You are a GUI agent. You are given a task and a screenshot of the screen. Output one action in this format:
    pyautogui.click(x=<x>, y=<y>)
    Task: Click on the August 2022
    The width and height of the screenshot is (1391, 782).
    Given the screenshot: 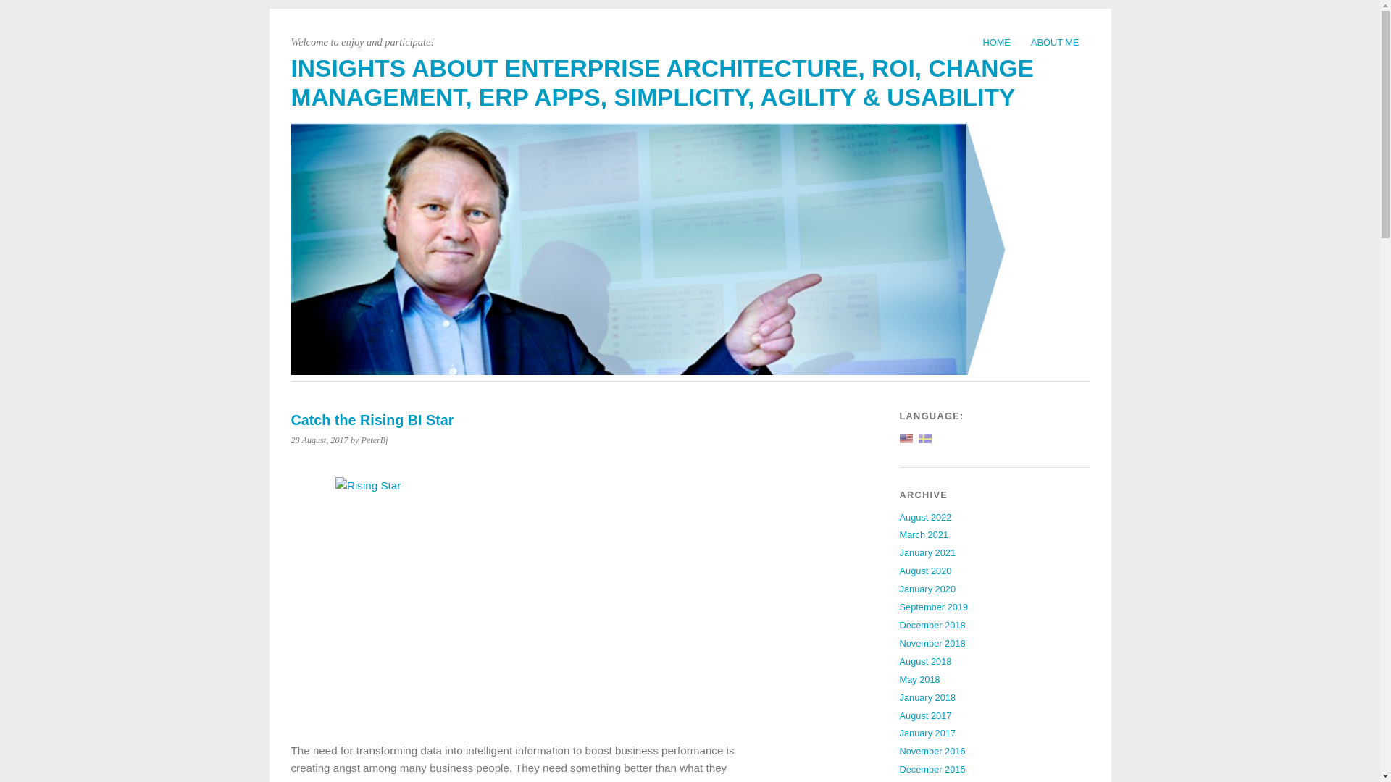 What is the action you would take?
    pyautogui.click(x=926, y=517)
    